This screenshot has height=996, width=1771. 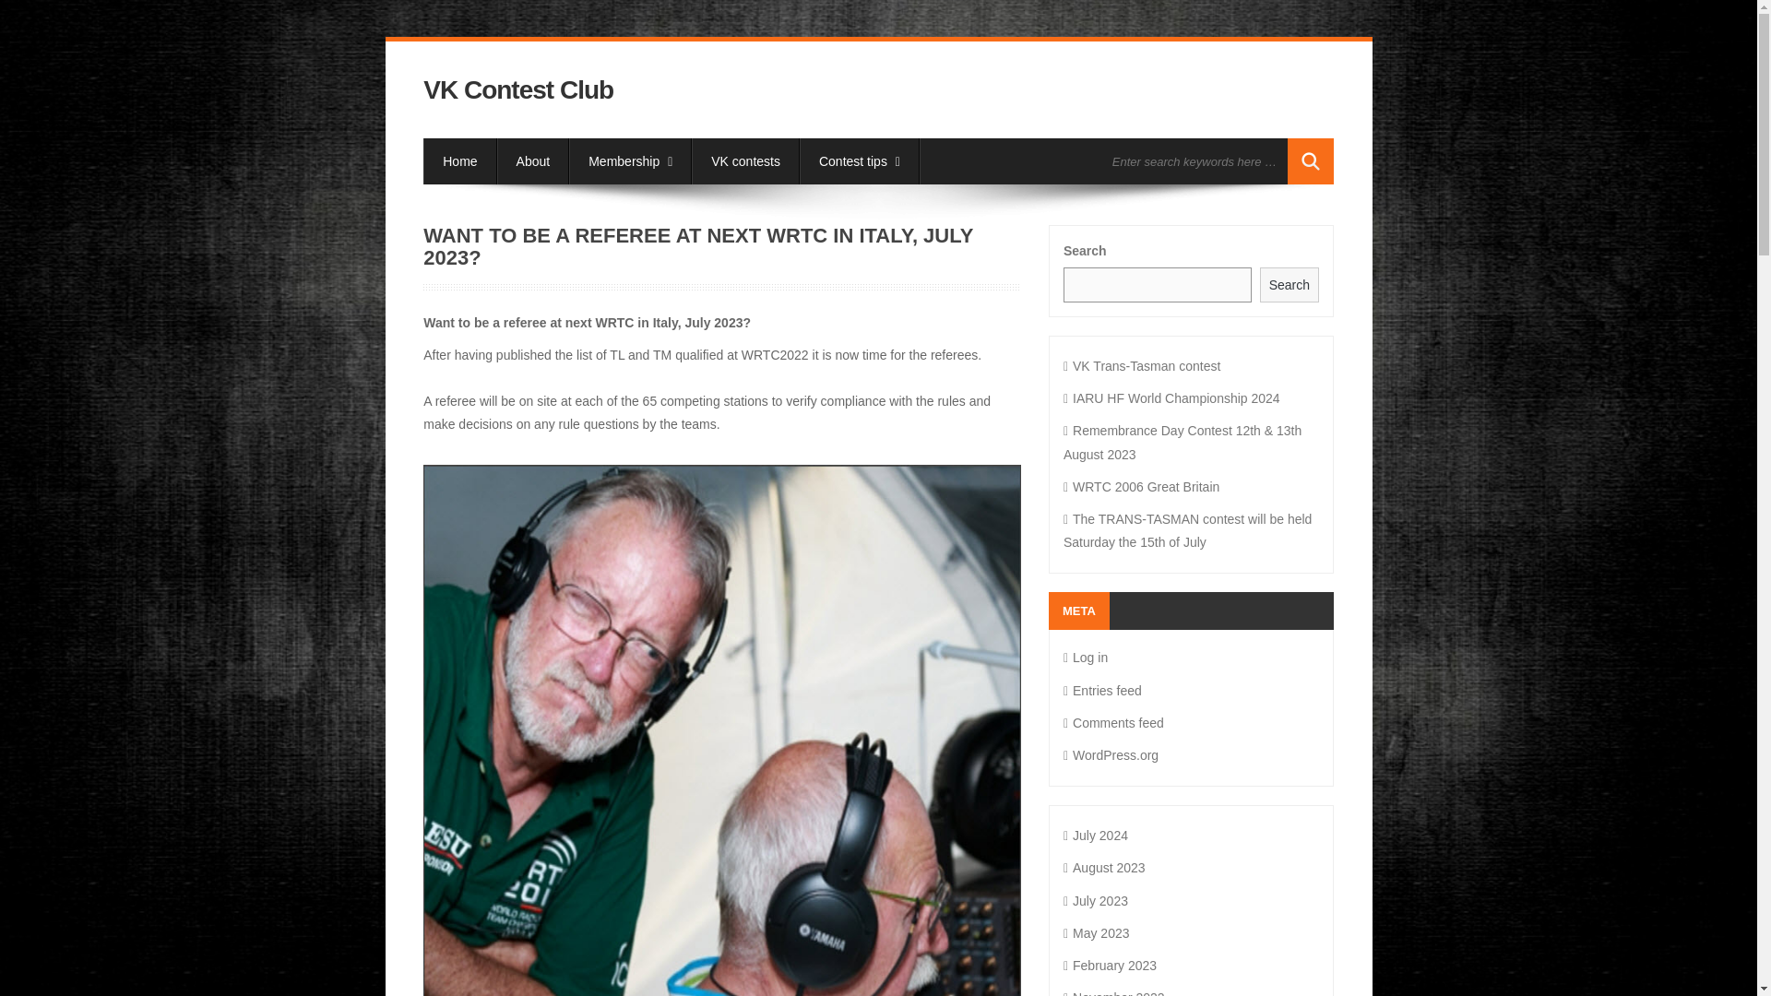 I want to click on July 2023, so click(x=1096, y=899).